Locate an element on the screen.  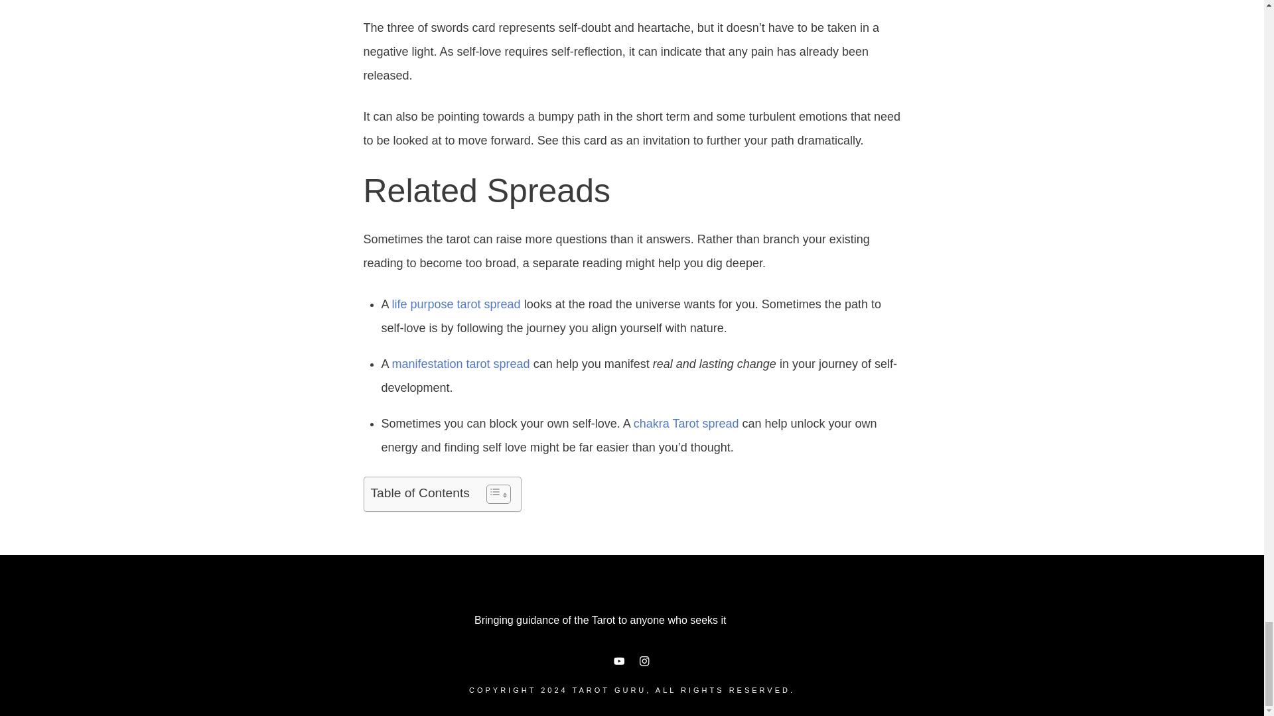
manifestation tarot spread is located at coordinates (460, 363).